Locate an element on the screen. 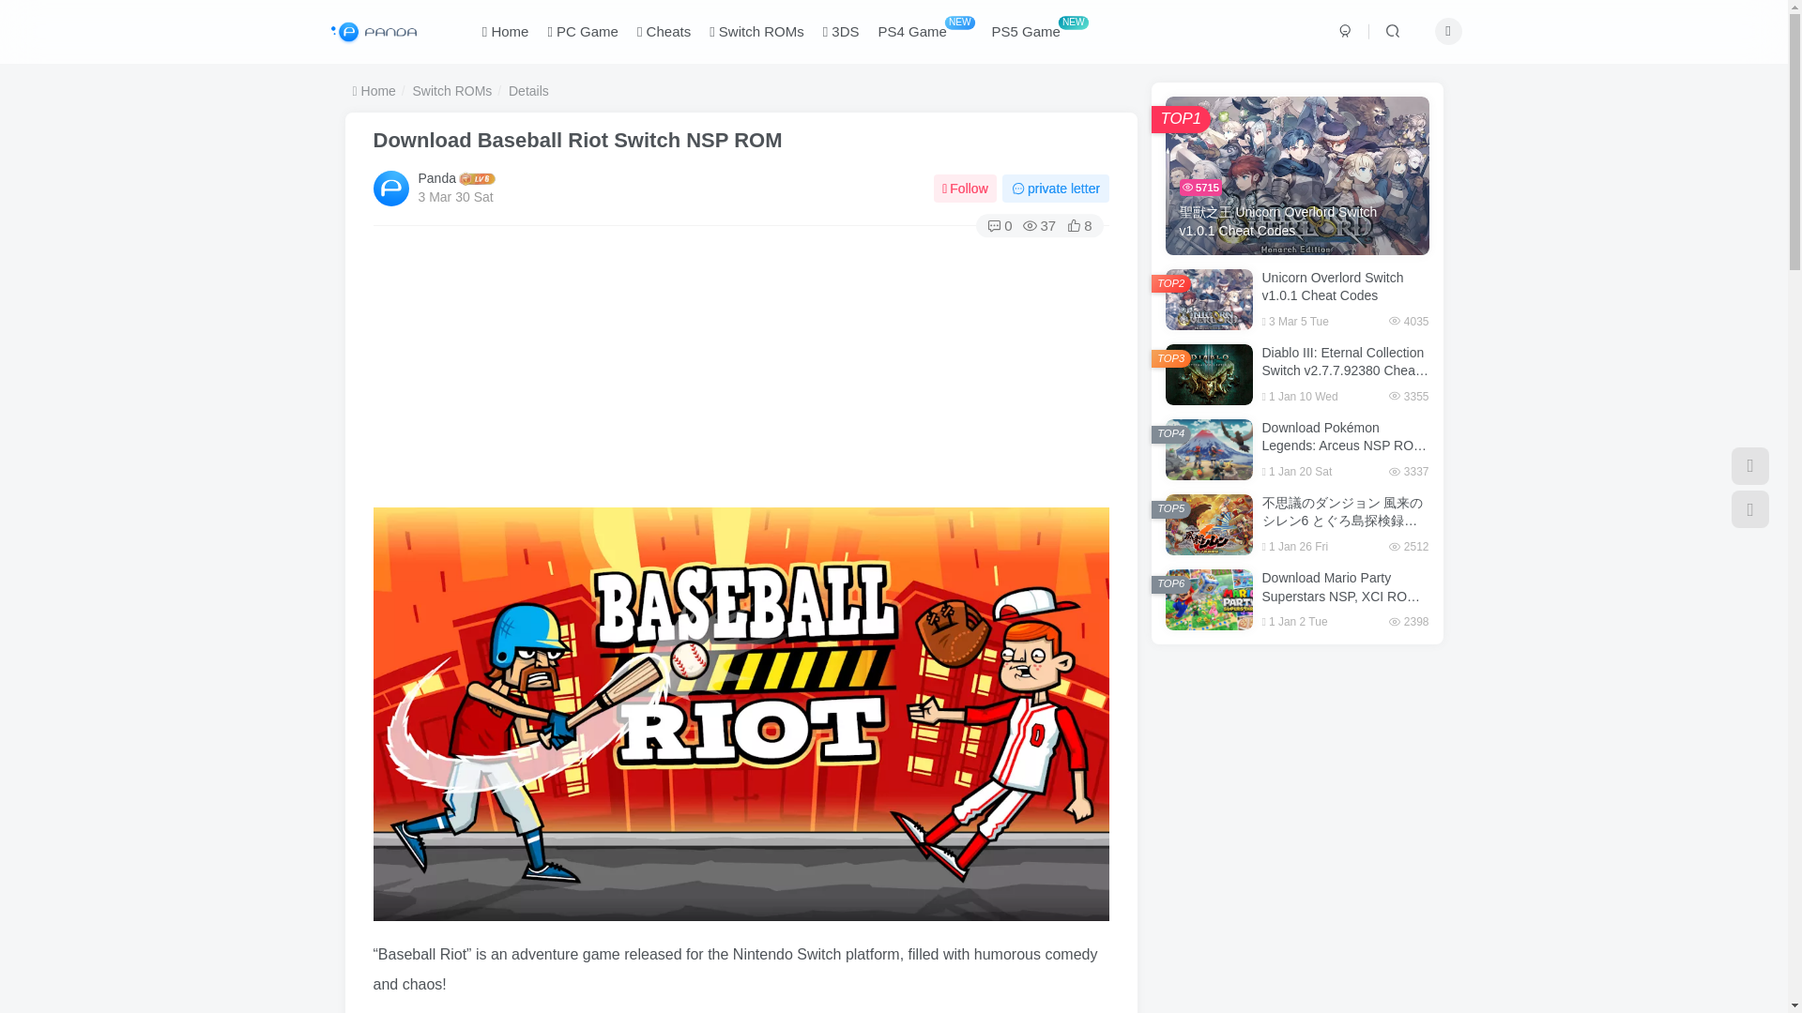 Image resolution: width=1802 pixels, height=1013 pixels. Advertisement is located at coordinates (741, 376).